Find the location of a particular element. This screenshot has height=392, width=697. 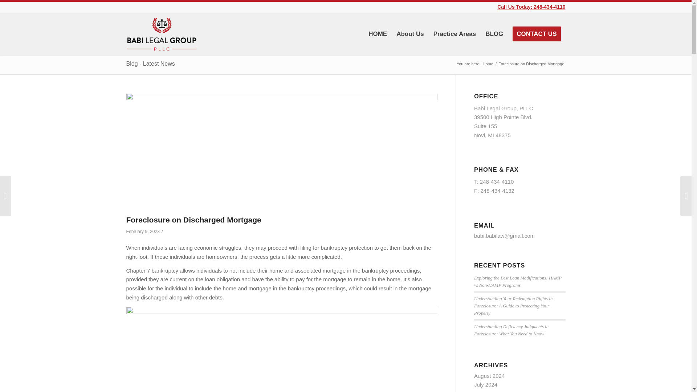

babilegalgroup.com is located at coordinates (488, 64).